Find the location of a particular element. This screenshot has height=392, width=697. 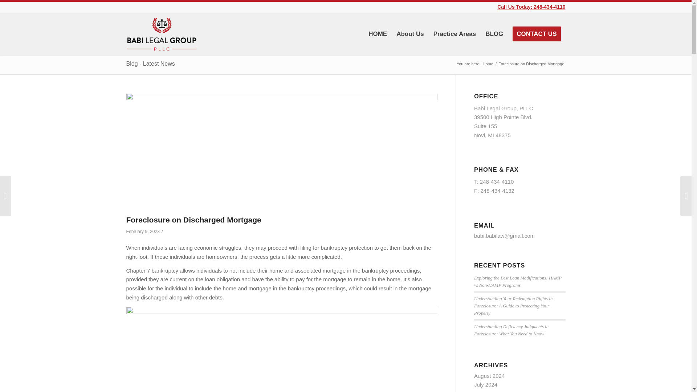

babilegalgroup.com is located at coordinates (488, 64).